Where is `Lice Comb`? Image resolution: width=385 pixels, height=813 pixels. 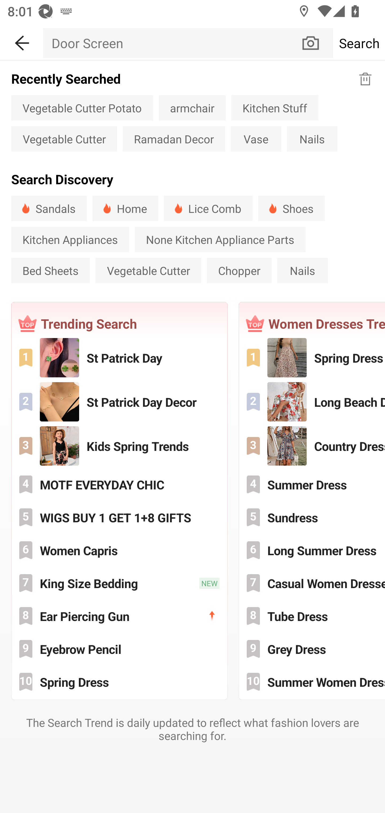
Lice Comb is located at coordinates (208, 208).